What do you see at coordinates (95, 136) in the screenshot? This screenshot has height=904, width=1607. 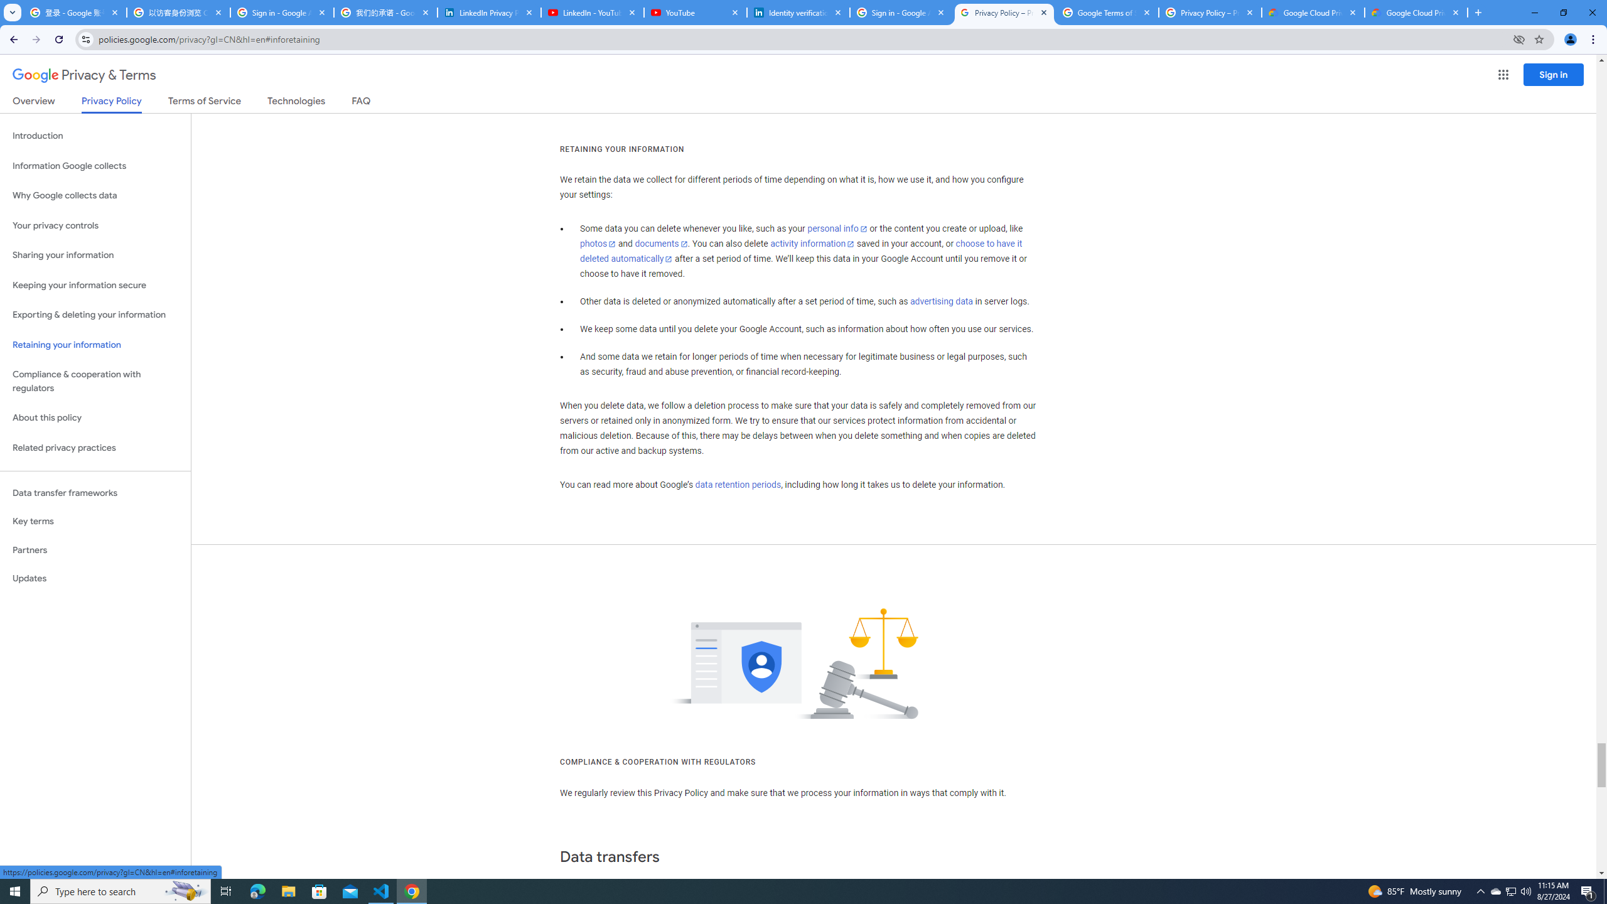 I see `Introduction` at bounding box center [95, 136].